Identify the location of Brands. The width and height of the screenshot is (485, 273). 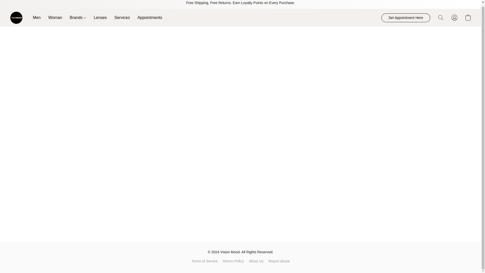
(78, 17).